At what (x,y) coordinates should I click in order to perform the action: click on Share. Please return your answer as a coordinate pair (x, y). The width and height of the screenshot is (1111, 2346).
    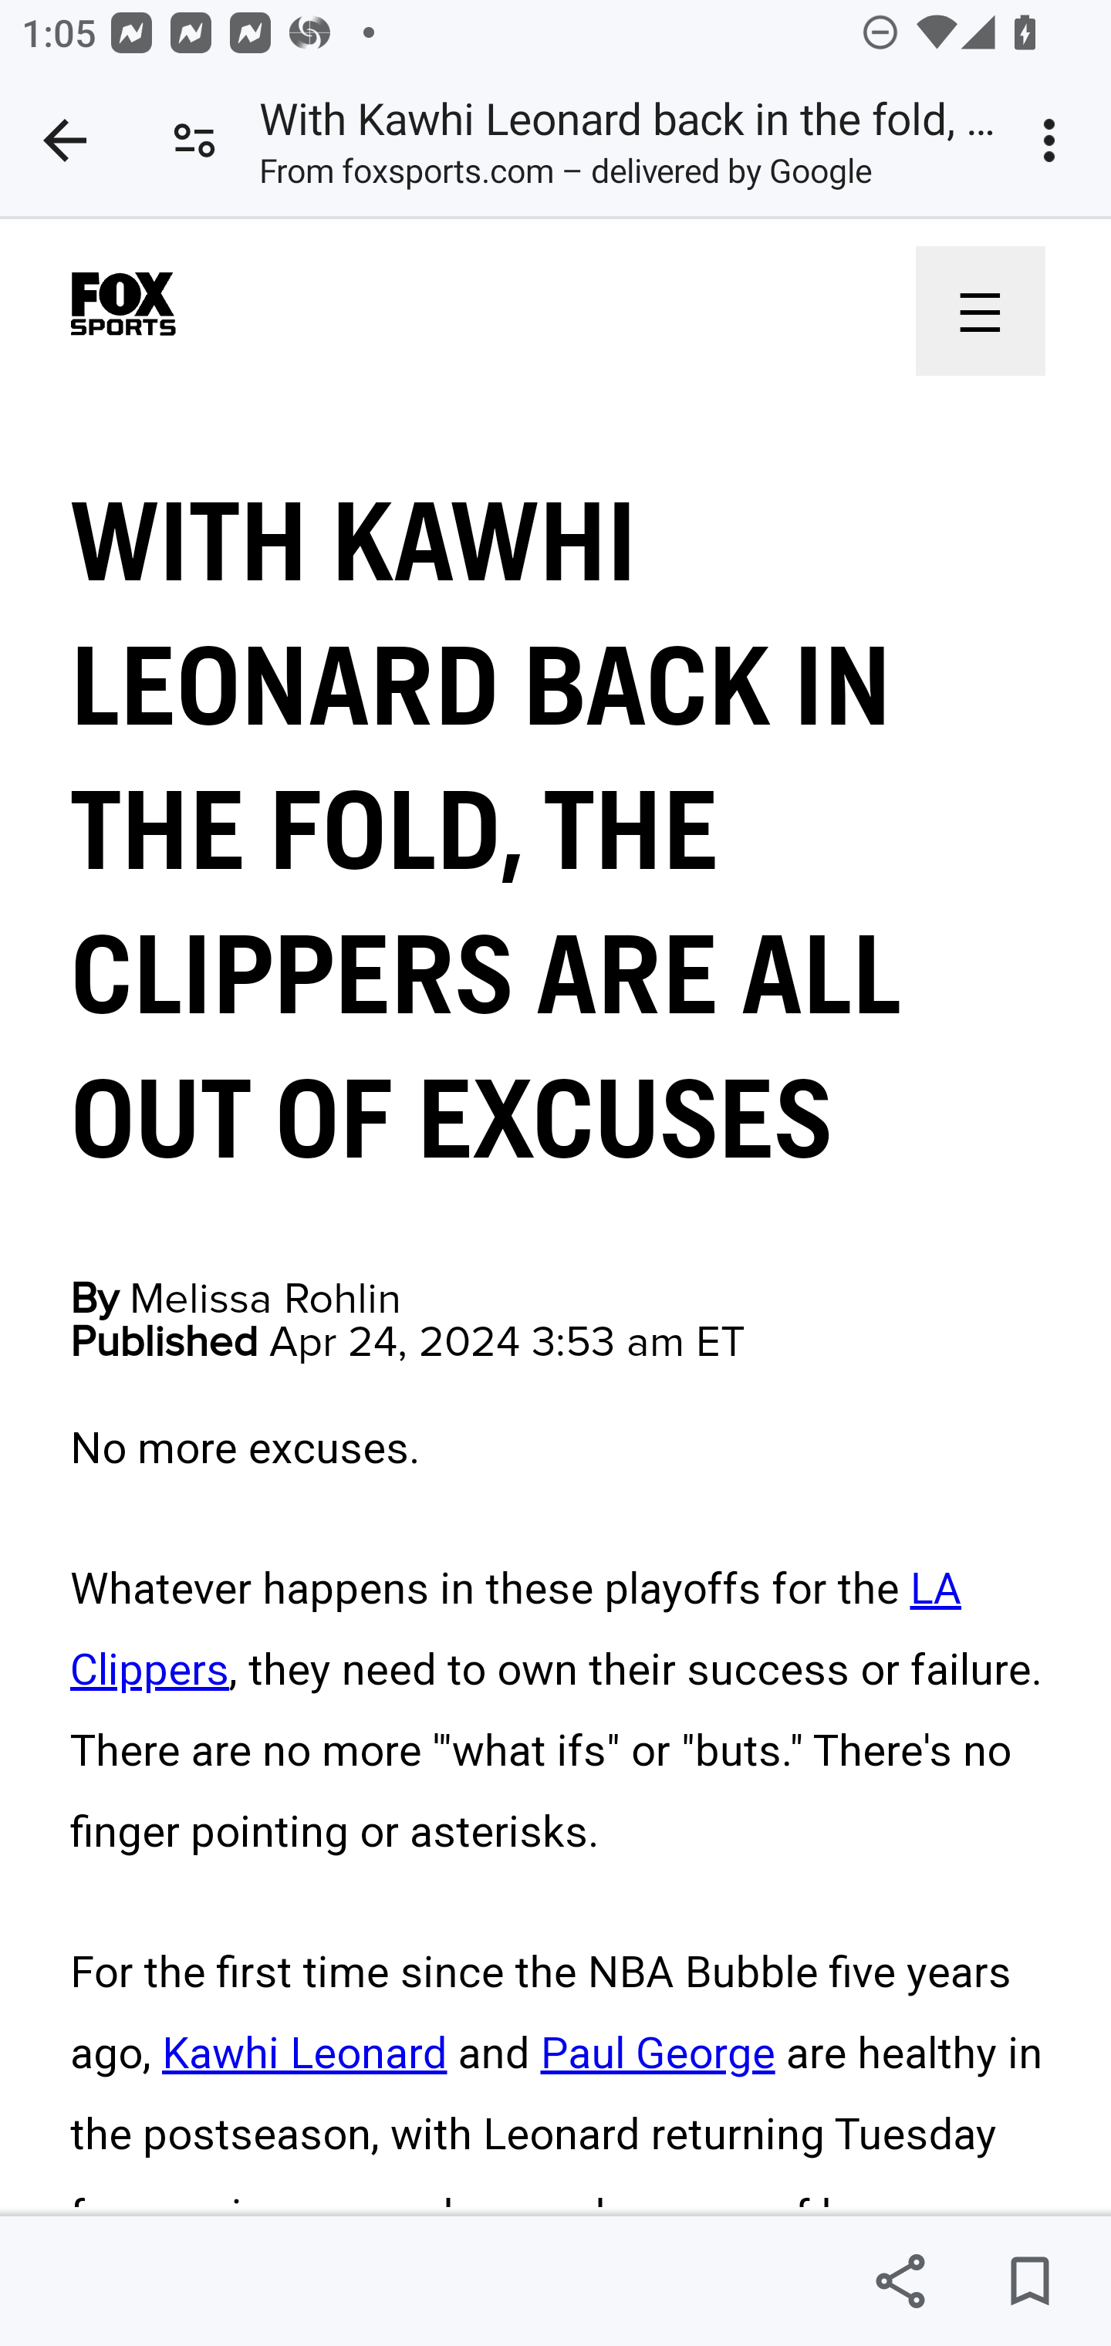
    Looking at the image, I should click on (900, 2281).